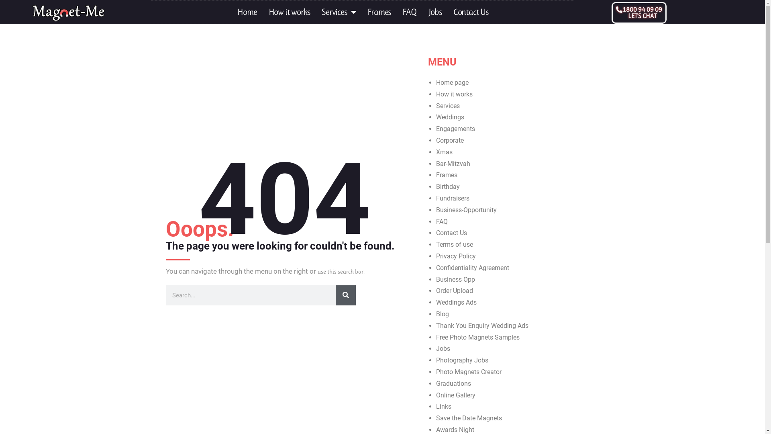 This screenshot has width=771, height=434. I want to click on Corporate, so click(450, 141).